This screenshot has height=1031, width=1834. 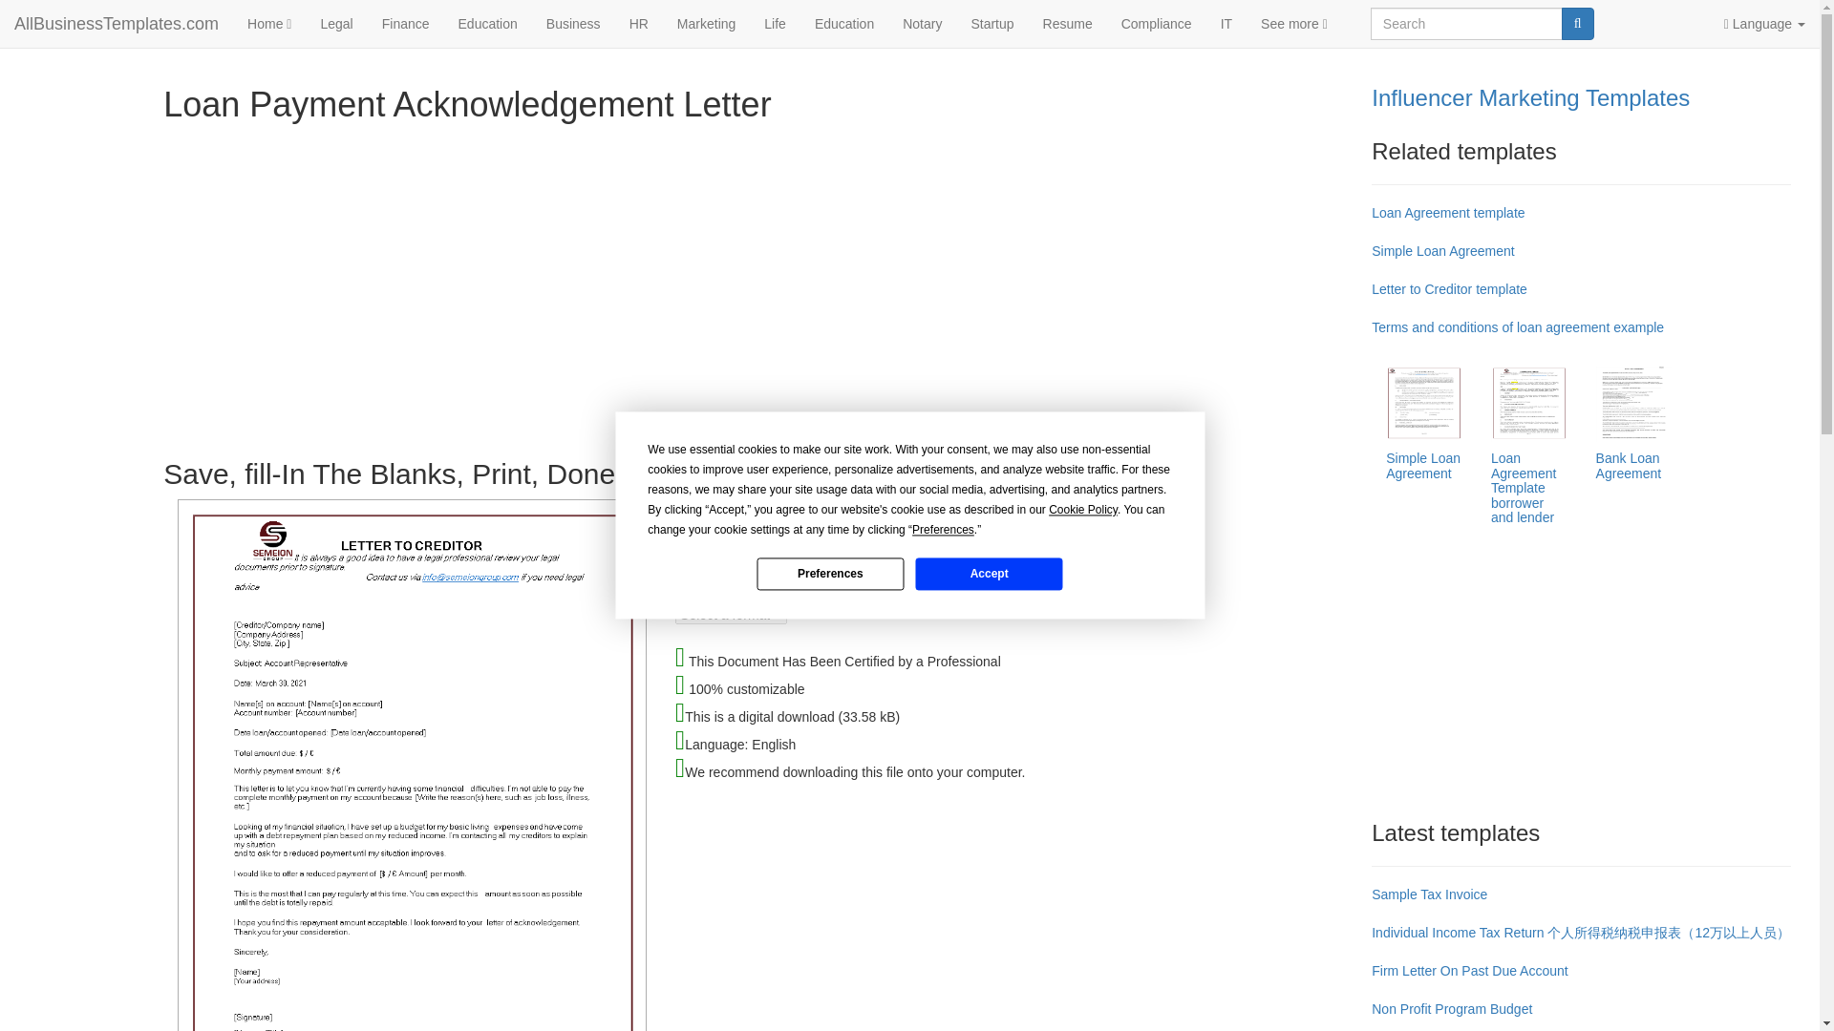 What do you see at coordinates (1068, 23) in the screenshot?
I see `Resume` at bounding box center [1068, 23].